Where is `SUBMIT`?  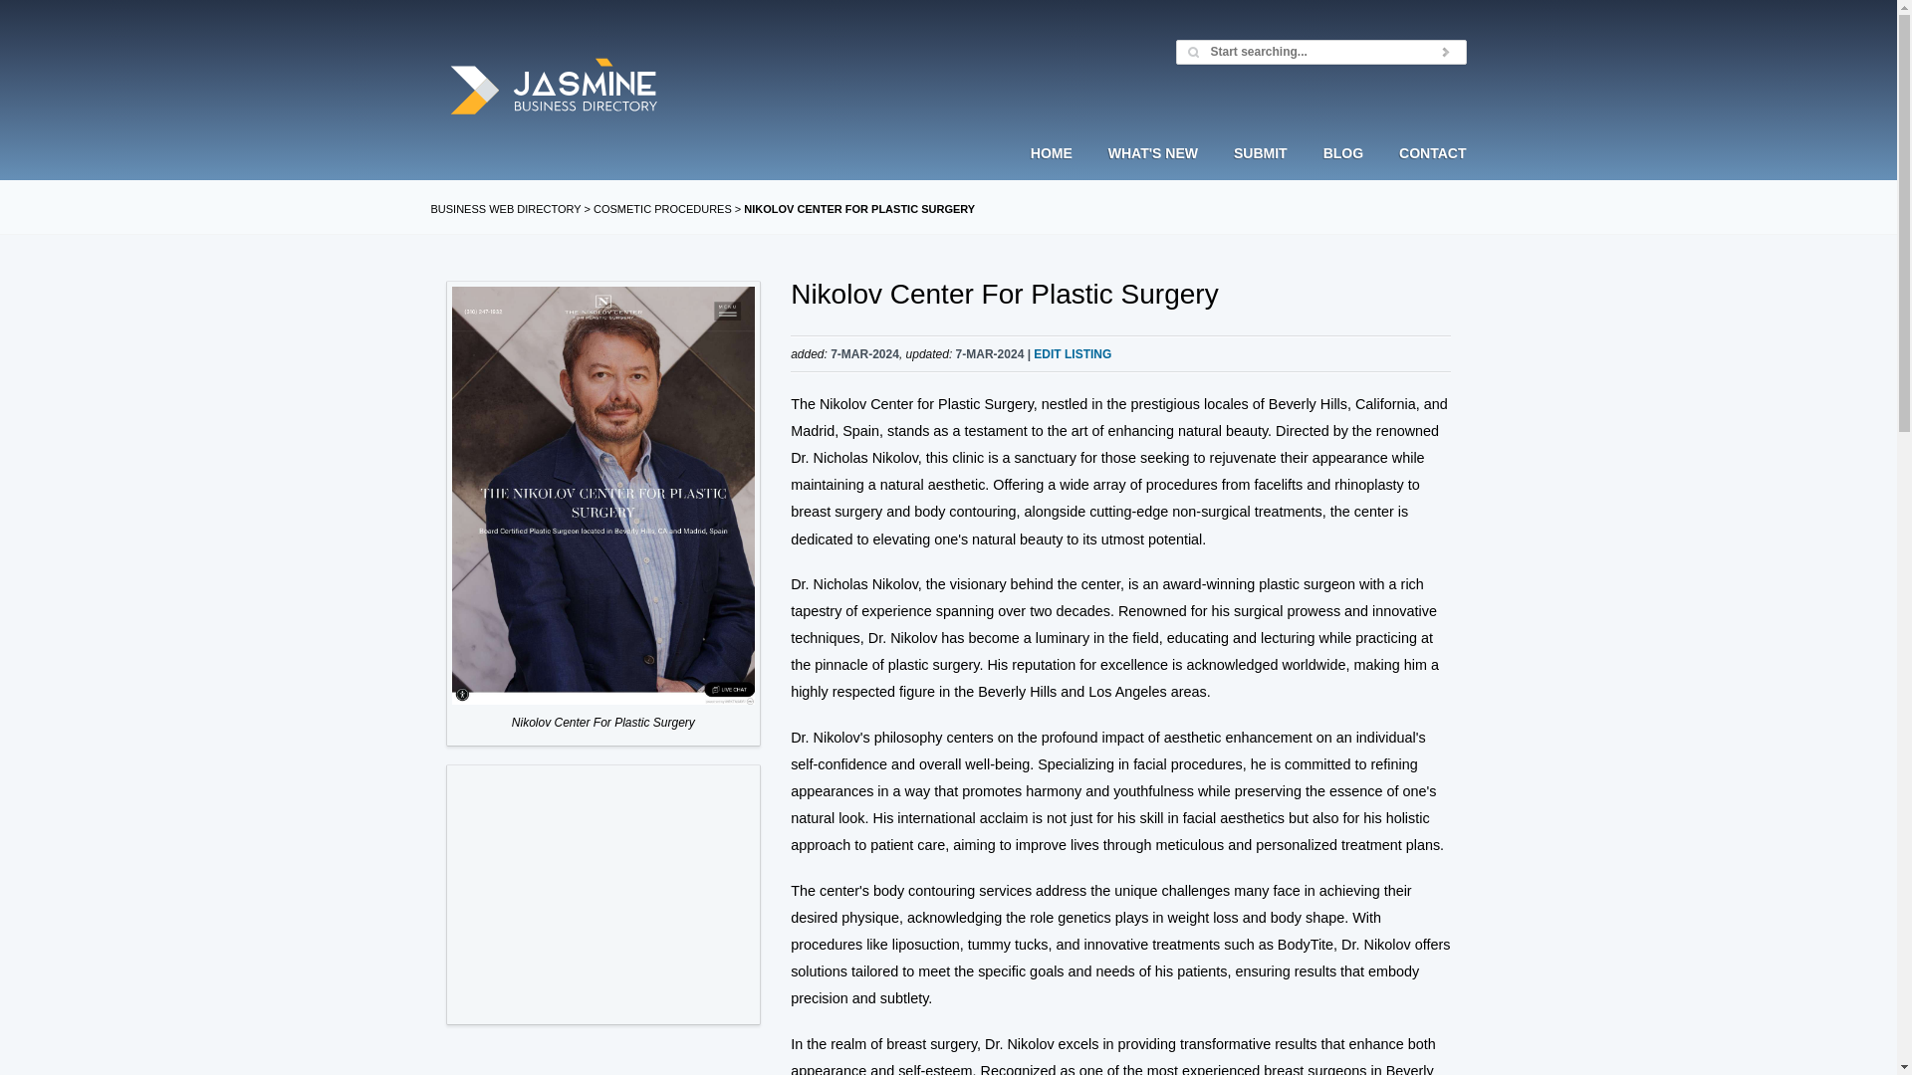
SUBMIT is located at coordinates (1261, 171).